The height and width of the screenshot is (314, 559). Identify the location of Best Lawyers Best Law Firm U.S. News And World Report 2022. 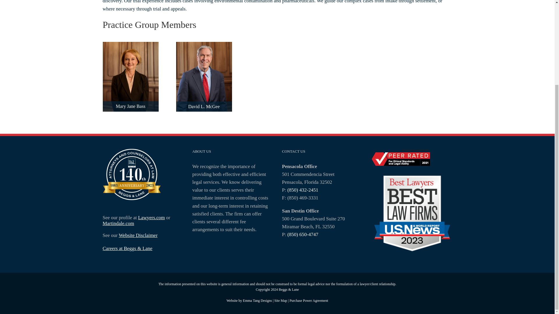
(412, 213).